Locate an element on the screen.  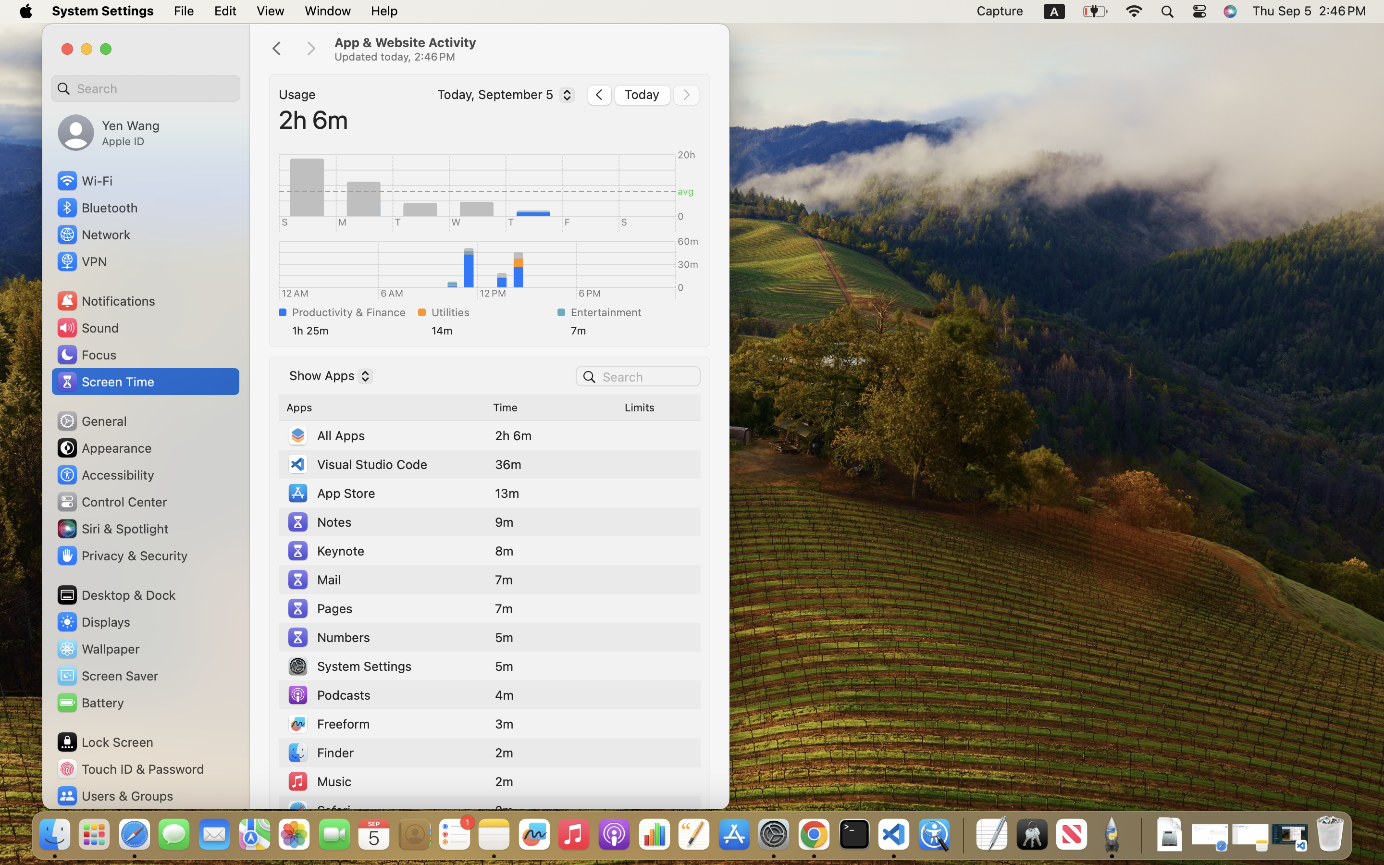
Numbers is located at coordinates (328, 637).